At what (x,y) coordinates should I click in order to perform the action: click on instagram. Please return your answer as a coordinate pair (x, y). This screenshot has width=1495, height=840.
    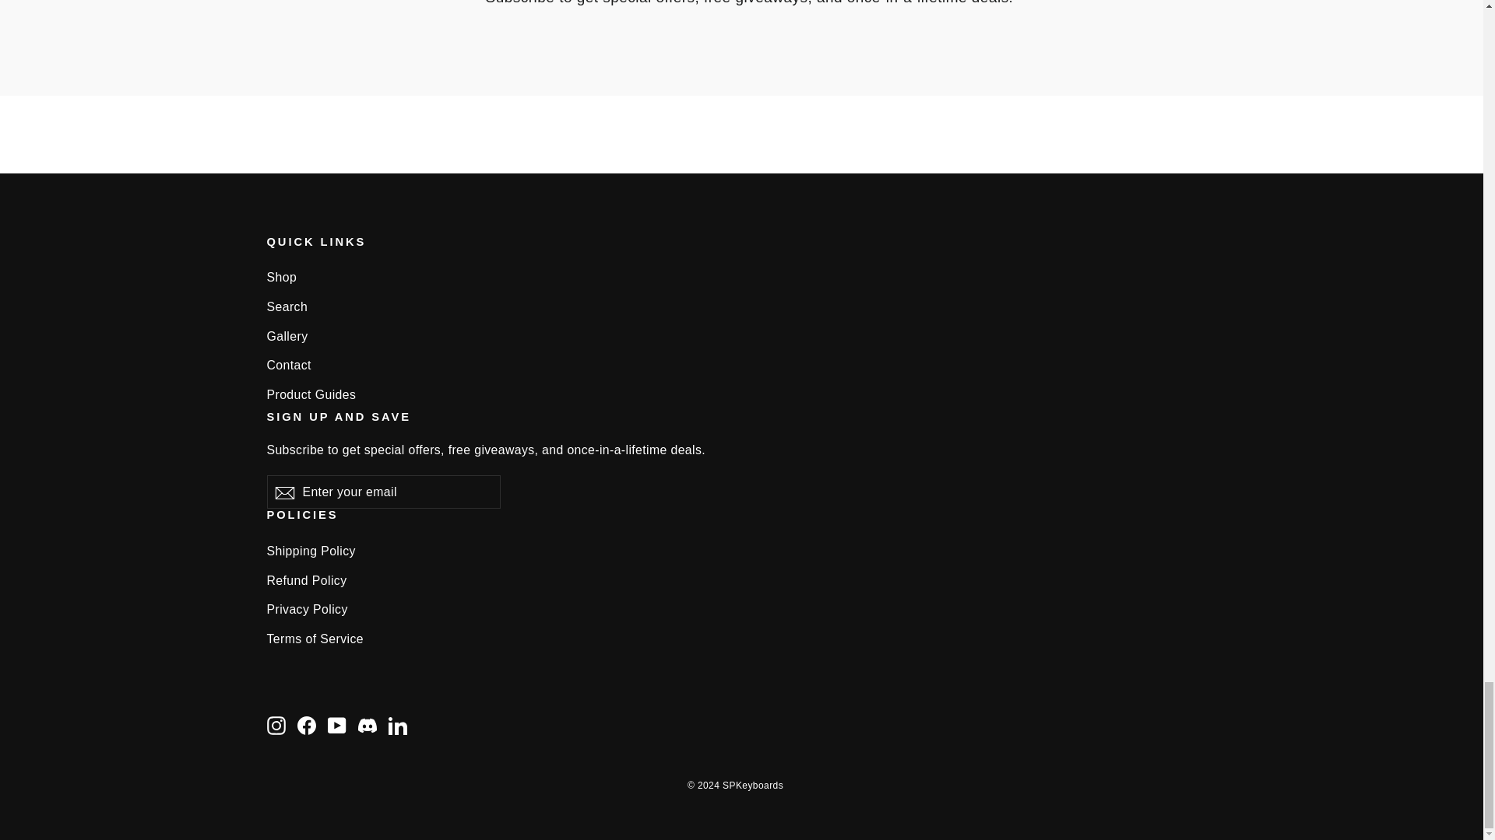
    Looking at the image, I should click on (276, 726).